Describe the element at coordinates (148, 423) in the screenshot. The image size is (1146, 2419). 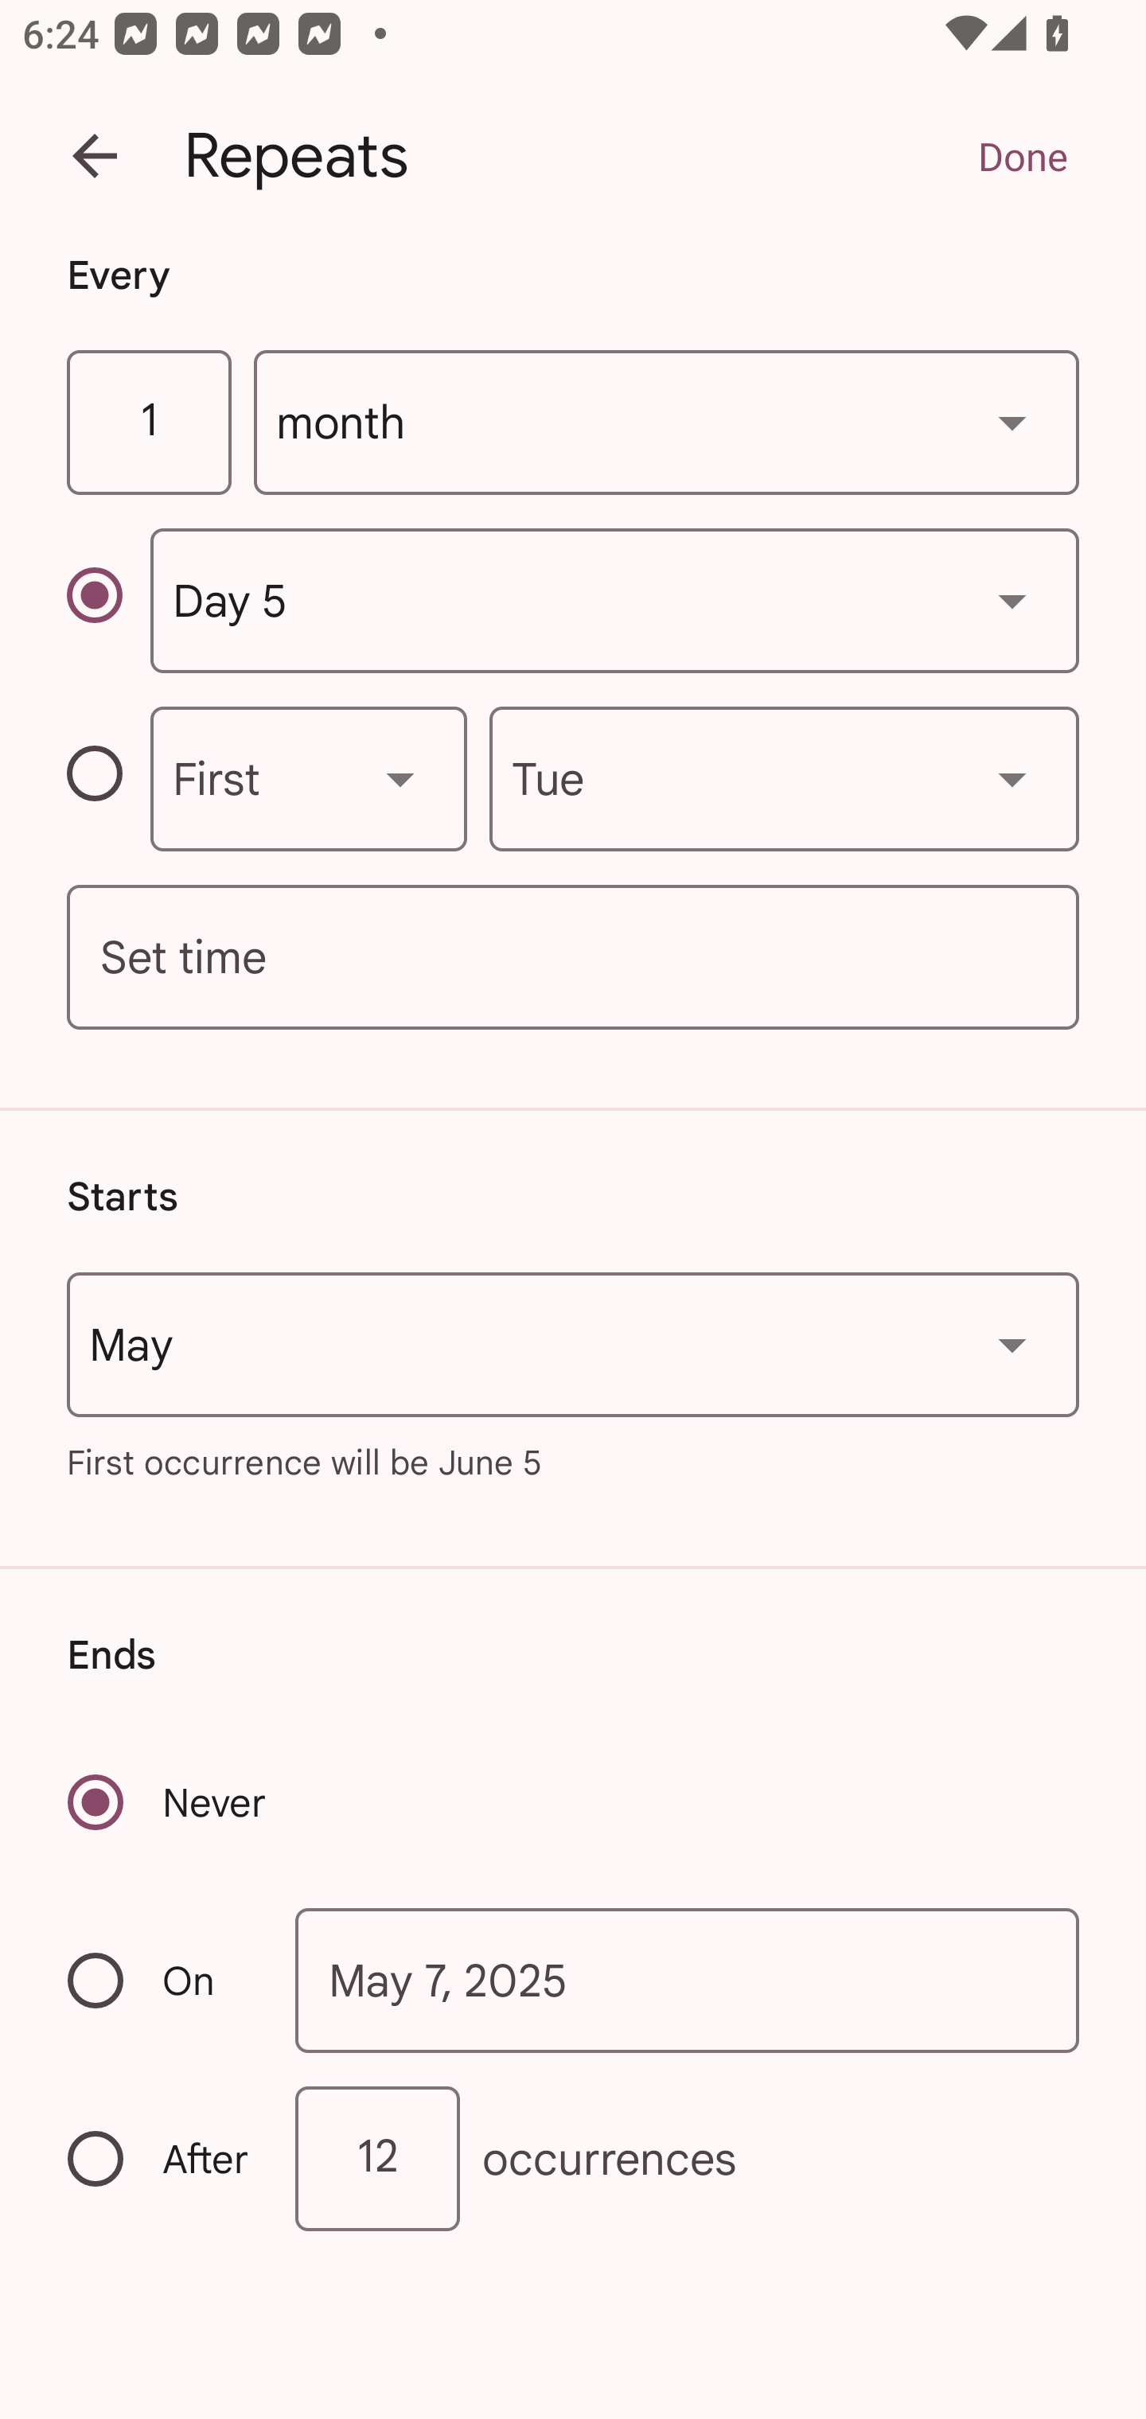
I see `1` at that location.